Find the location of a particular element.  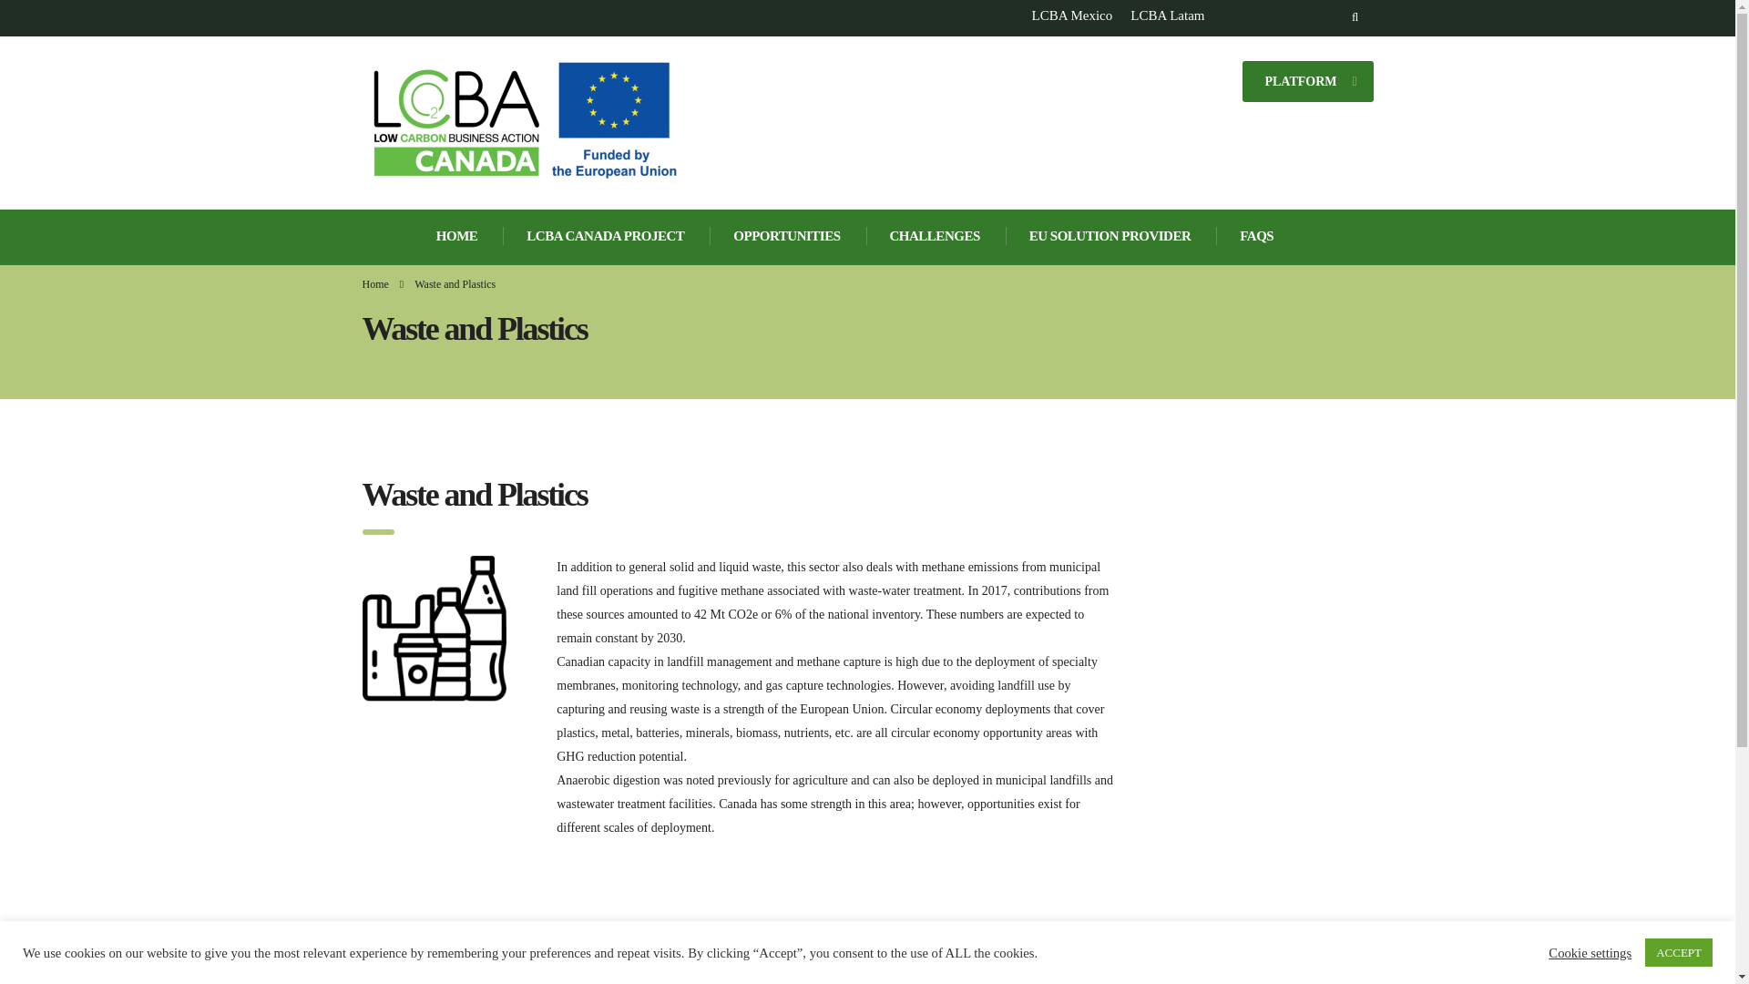

LCBA CANADA PROJECT is located at coordinates (607, 237).